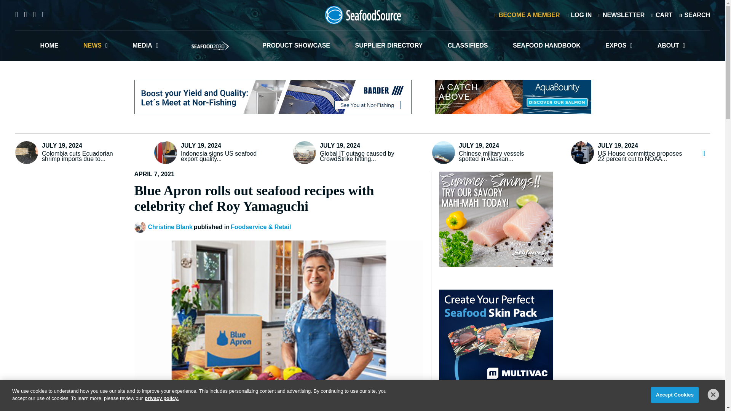  Describe the element at coordinates (527, 14) in the screenshot. I see `BECOME A MEMBER` at that location.